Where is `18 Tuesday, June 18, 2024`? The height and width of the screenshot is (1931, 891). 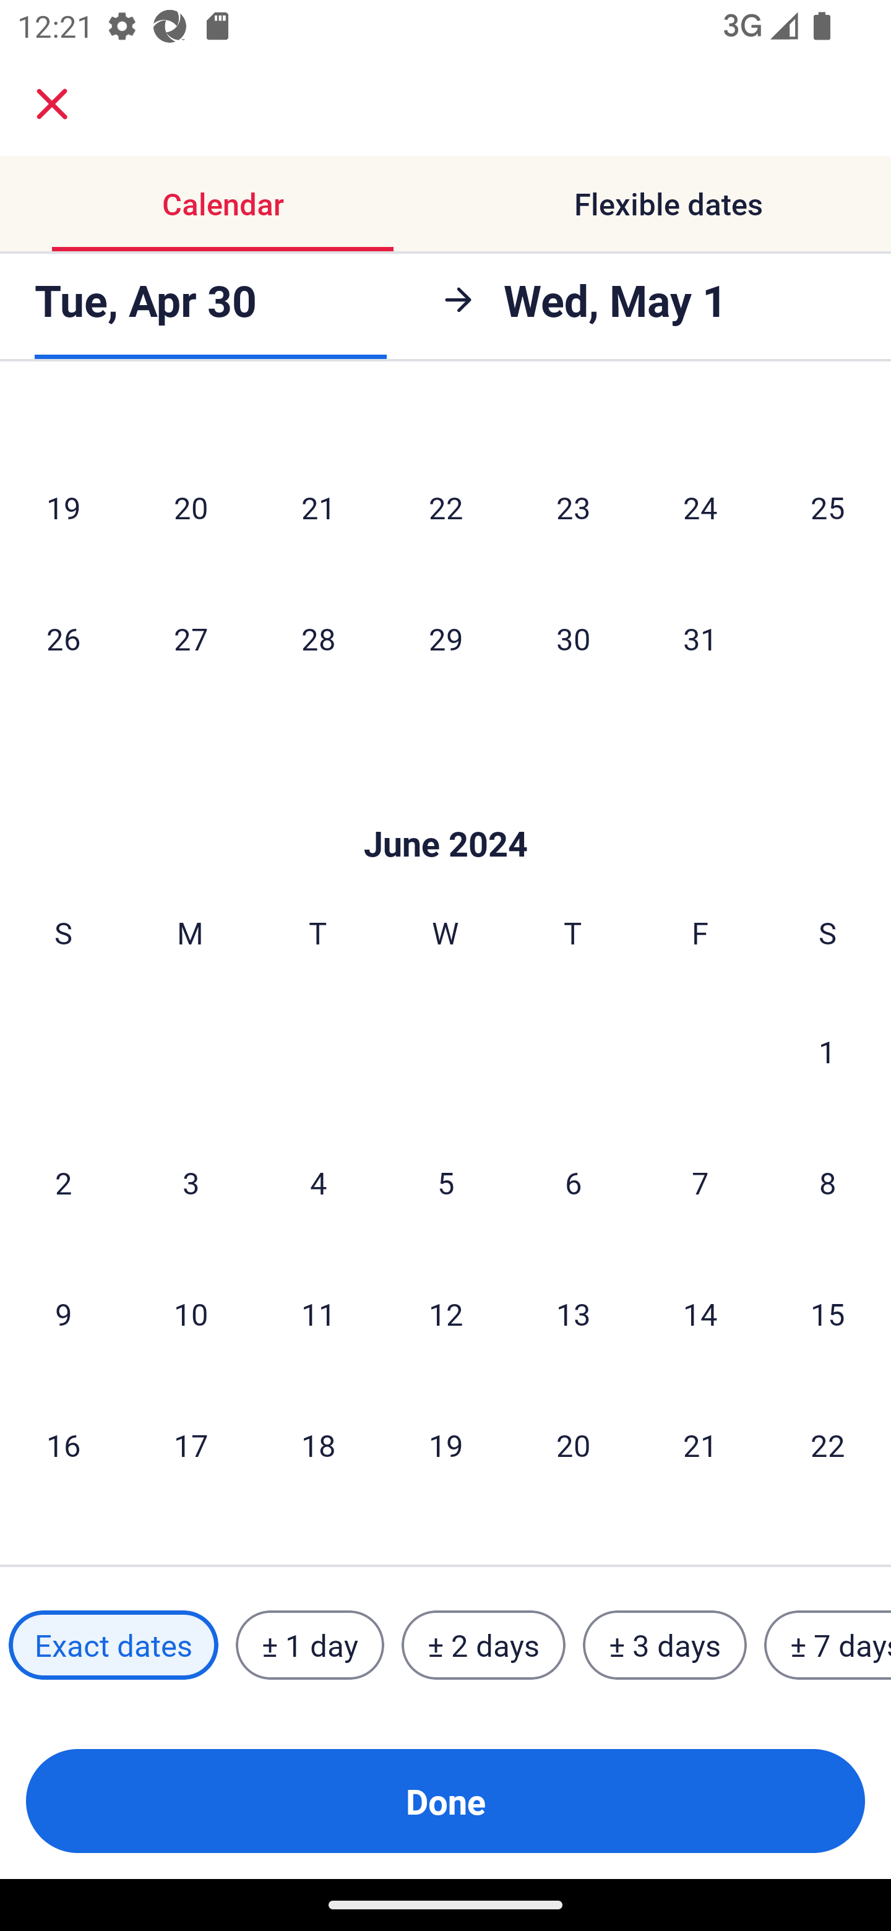
18 Tuesday, June 18, 2024 is located at coordinates (318, 1444).